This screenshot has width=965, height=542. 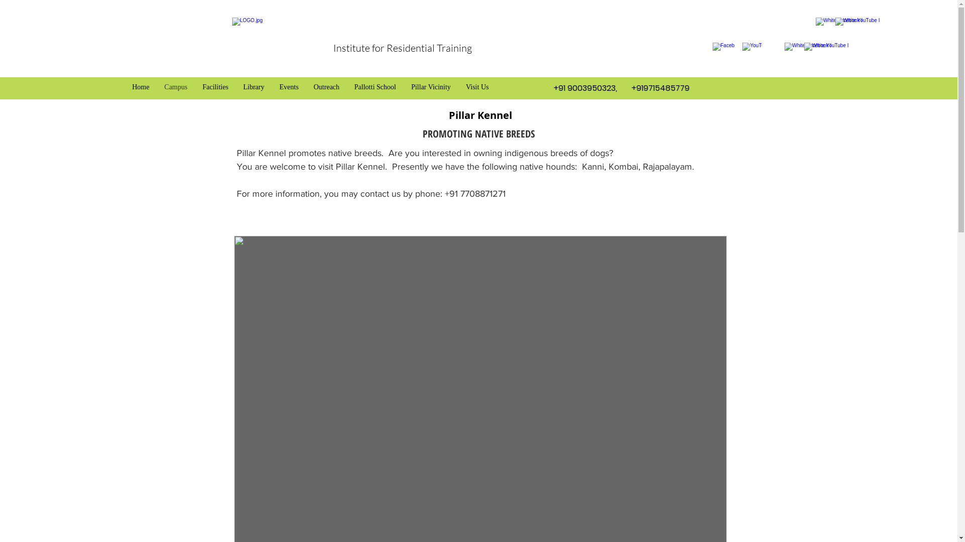 What do you see at coordinates (254, 87) in the screenshot?
I see `Library` at bounding box center [254, 87].